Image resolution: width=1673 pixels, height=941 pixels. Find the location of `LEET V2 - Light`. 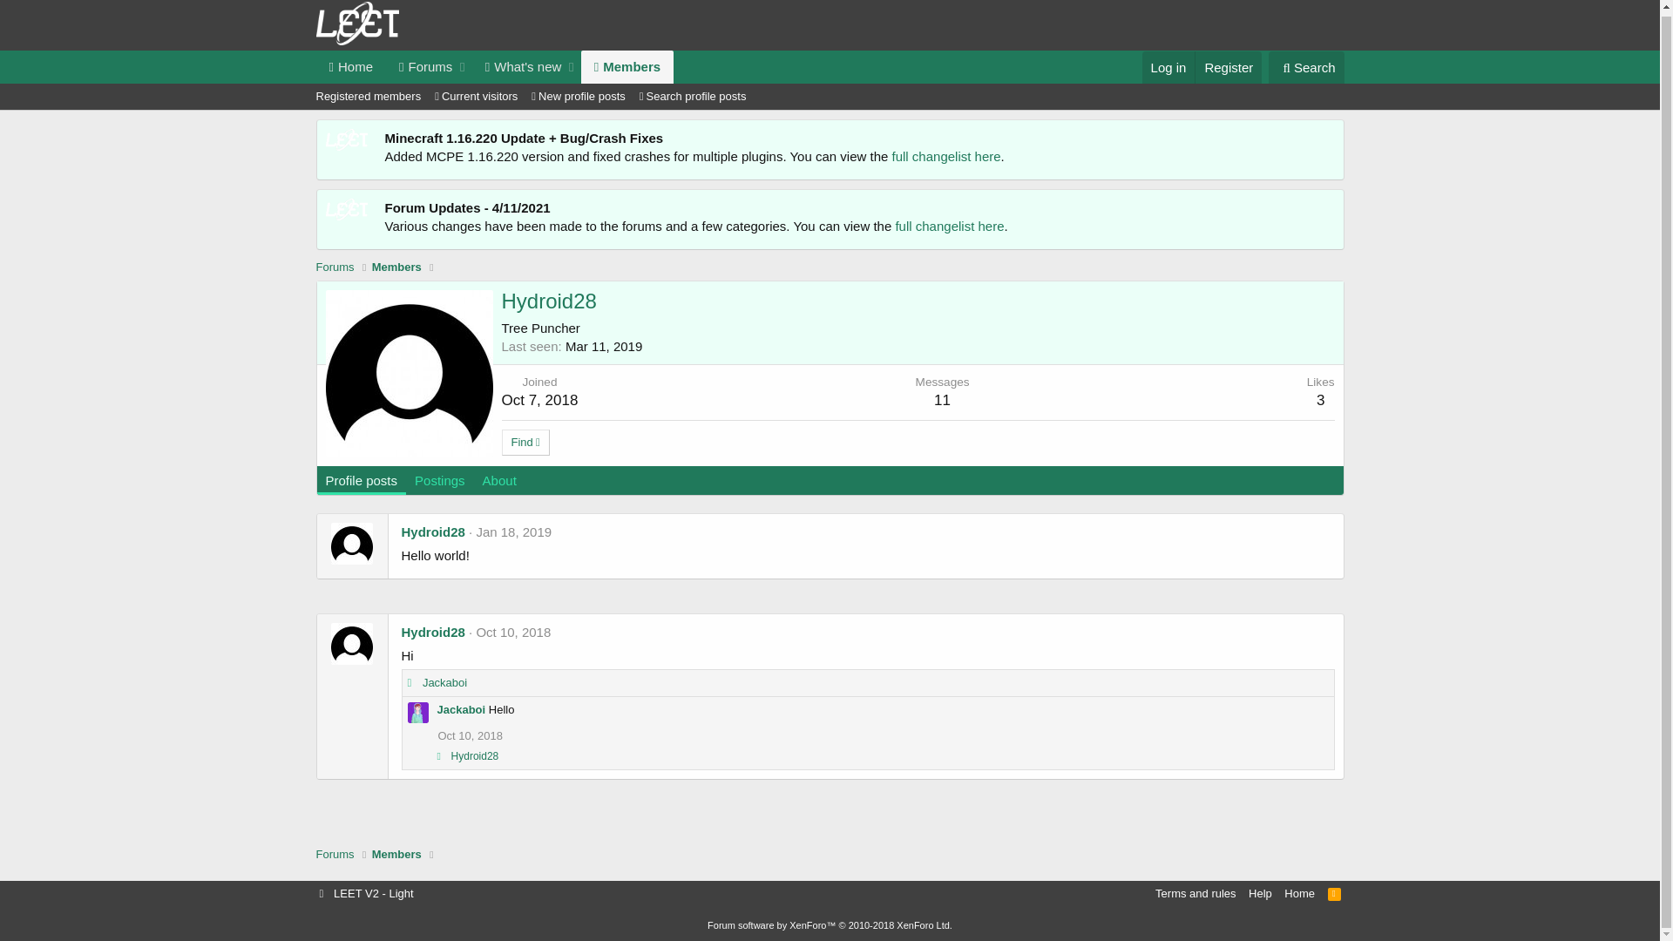

LEET V2 - Light is located at coordinates (366, 897).